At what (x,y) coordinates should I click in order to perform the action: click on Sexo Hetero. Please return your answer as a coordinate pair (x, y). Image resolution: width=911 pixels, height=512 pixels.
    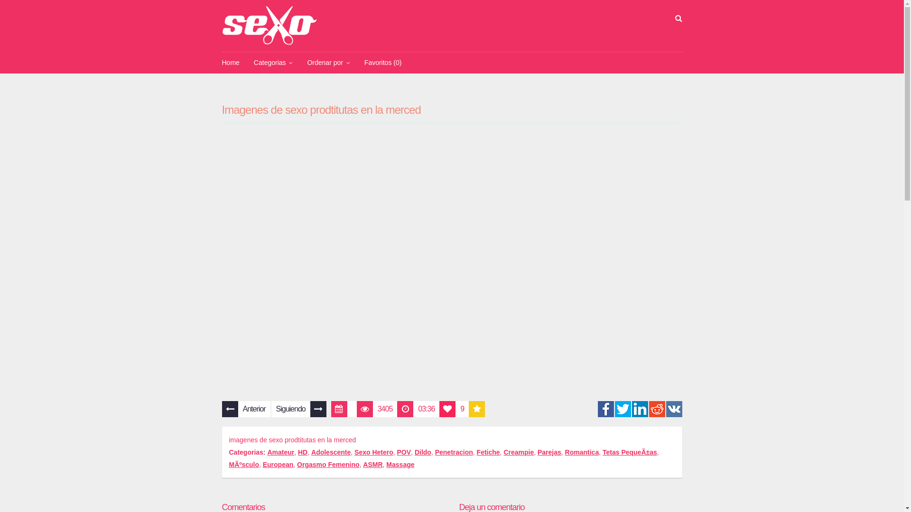
    Looking at the image, I should click on (374, 452).